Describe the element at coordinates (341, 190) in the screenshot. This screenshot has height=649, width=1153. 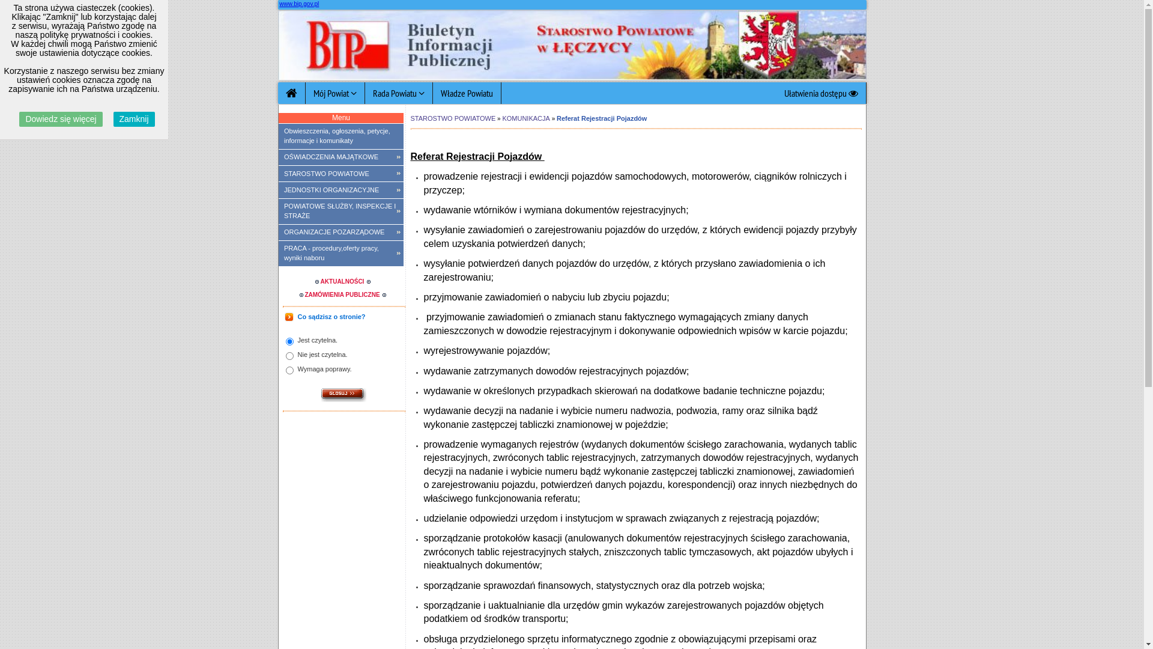
I see `JEDNOSTKI ORGANIZACYJNE` at that location.